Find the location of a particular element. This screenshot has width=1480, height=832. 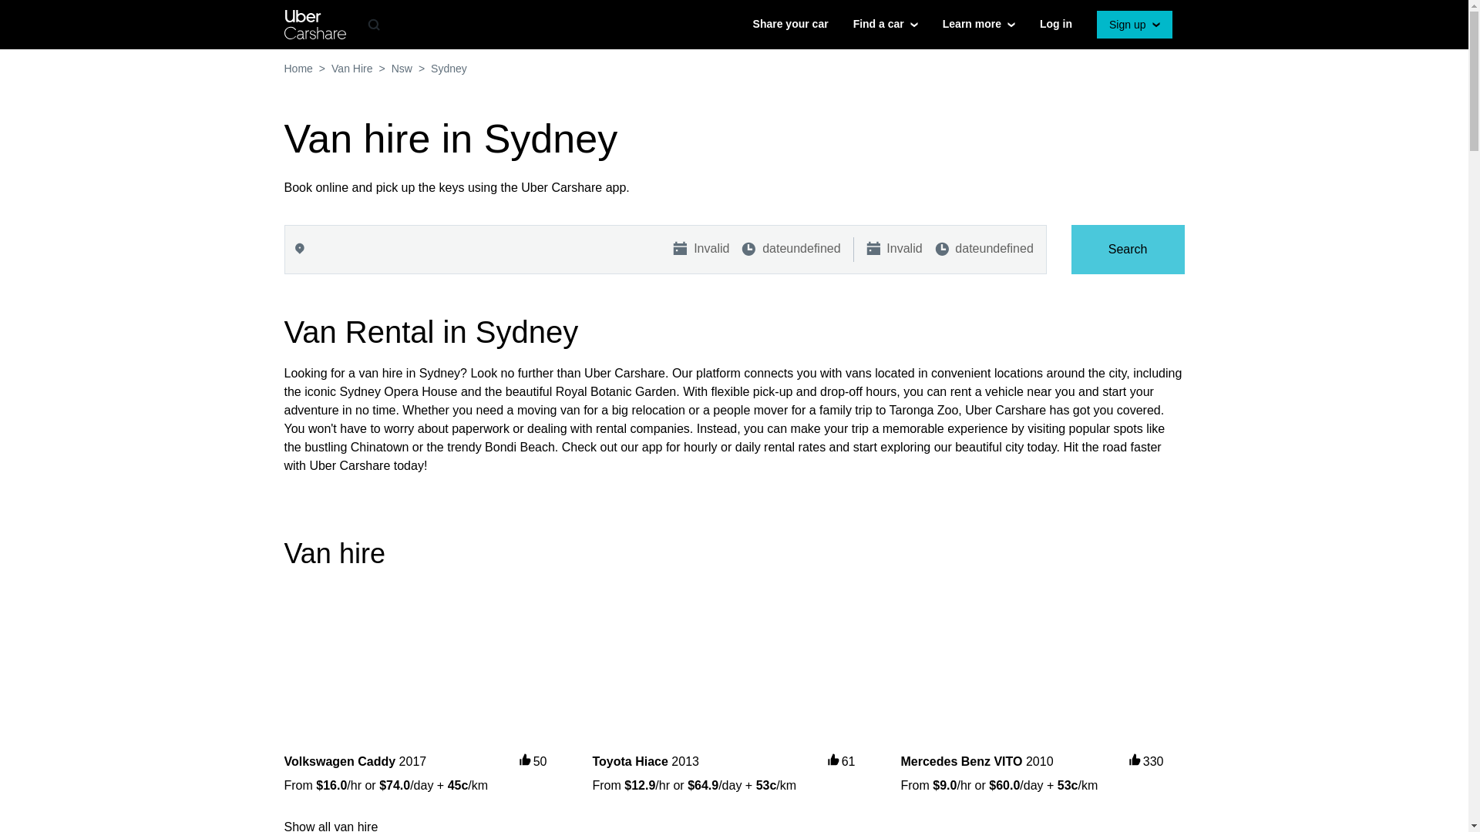

Find a car is located at coordinates (885, 25).